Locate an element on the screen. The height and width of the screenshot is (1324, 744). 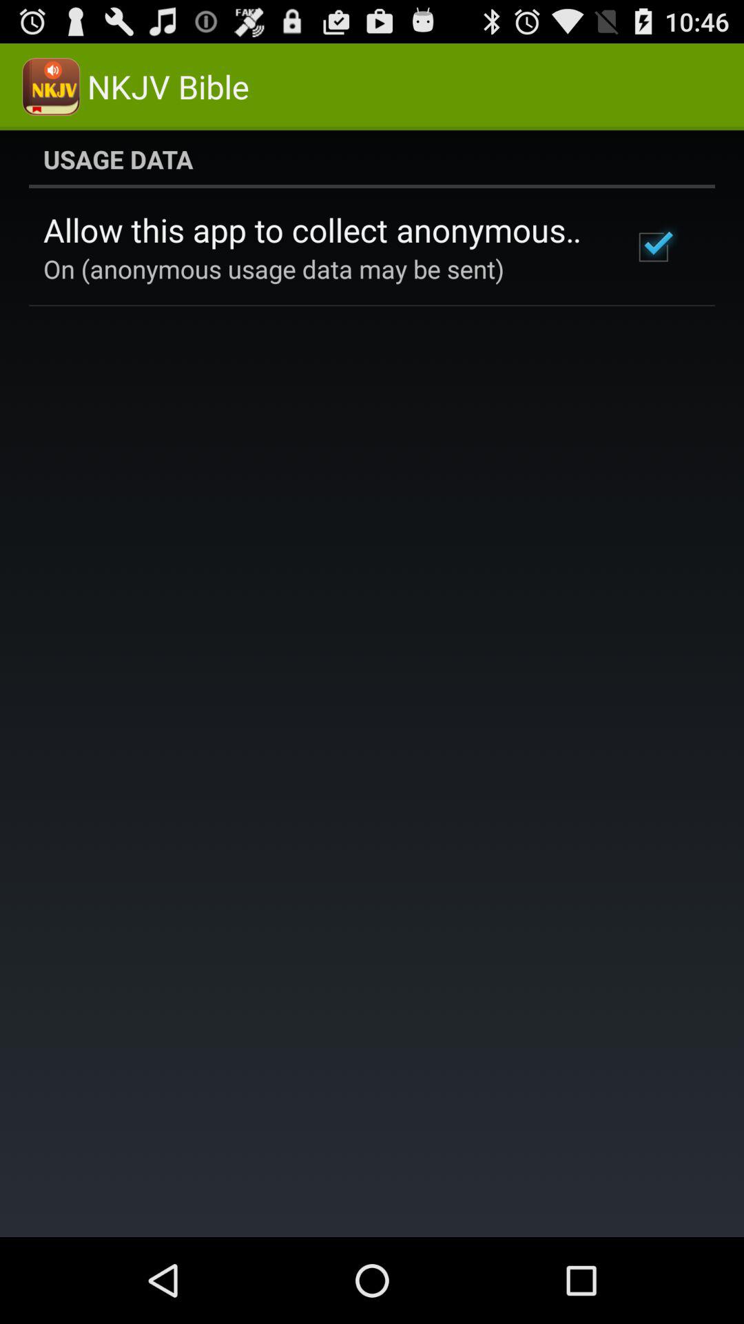
turn on item above on anonymous usage item is located at coordinates (320, 230).